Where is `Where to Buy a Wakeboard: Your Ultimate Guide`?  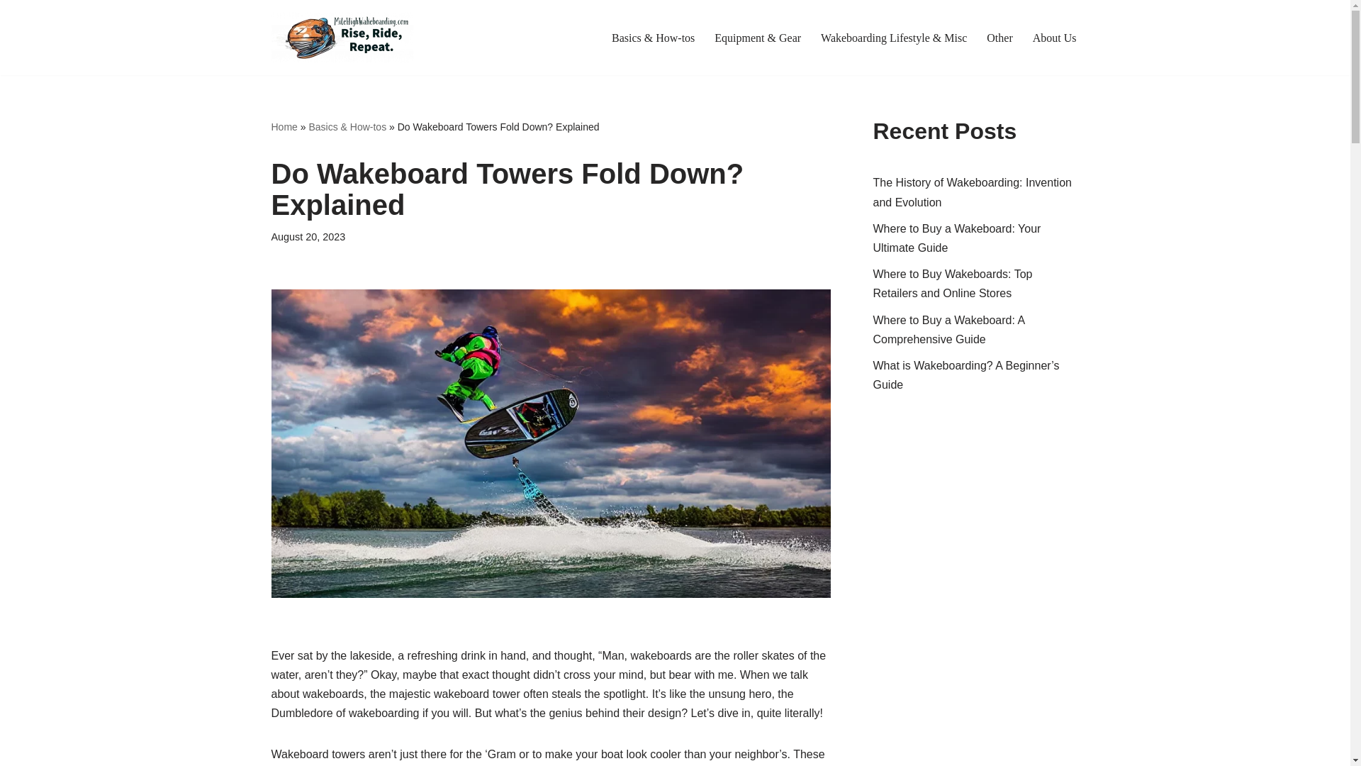
Where to Buy a Wakeboard: Your Ultimate Guide is located at coordinates (957, 238).